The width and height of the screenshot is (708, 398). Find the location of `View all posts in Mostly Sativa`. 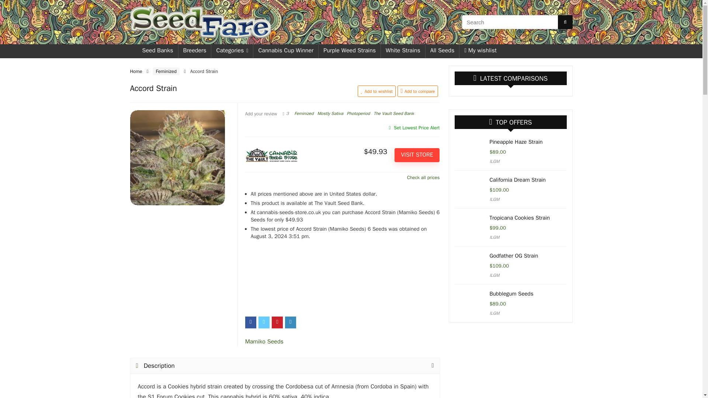

View all posts in Mostly Sativa is located at coordinates (330, 114).